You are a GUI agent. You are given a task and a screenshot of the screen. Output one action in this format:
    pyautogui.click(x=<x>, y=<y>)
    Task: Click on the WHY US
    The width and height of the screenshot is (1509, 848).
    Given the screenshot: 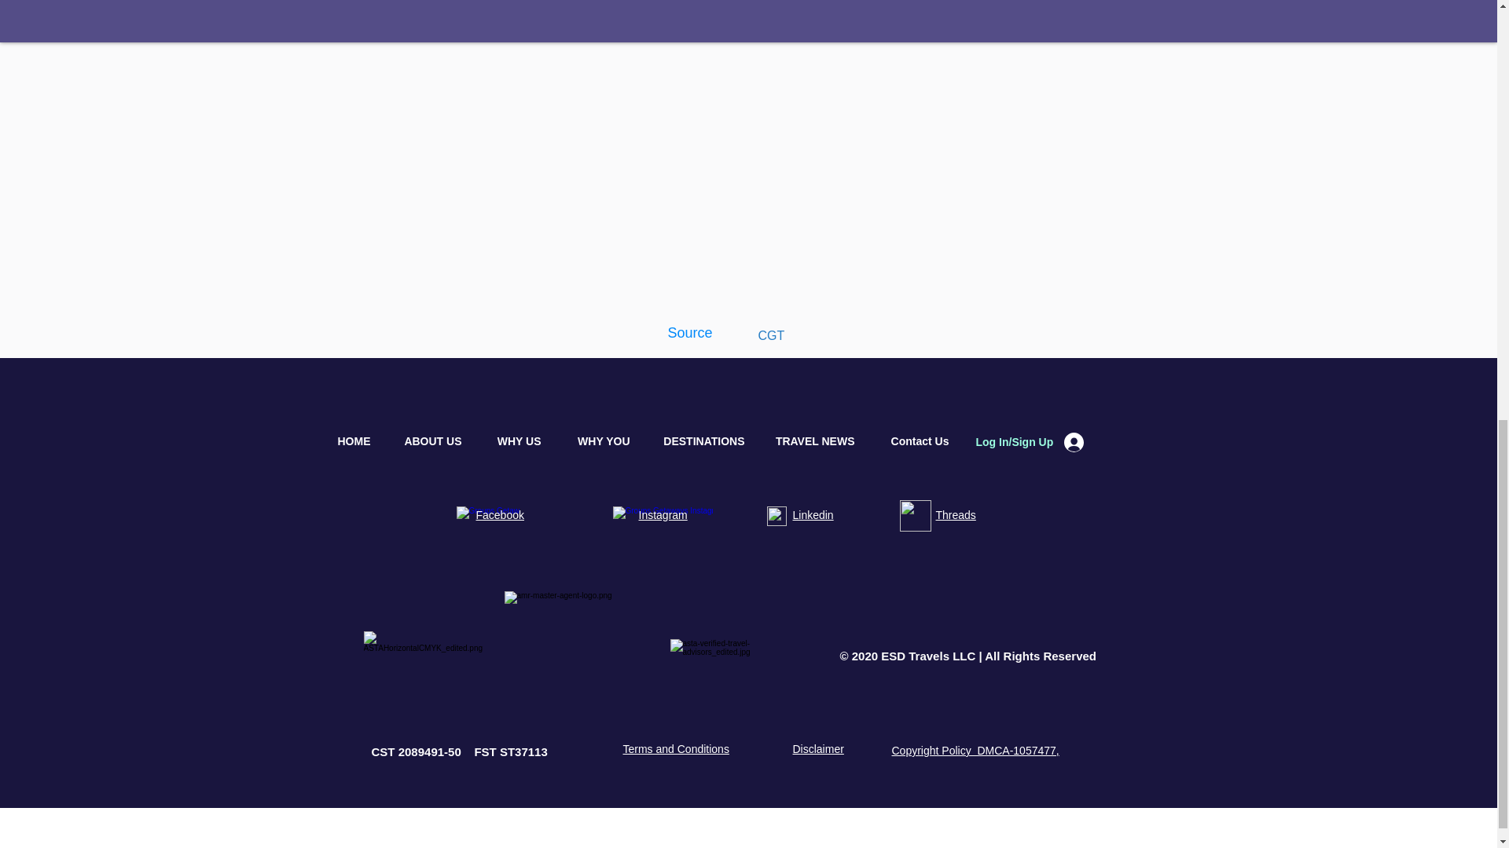 What is the action you would take?
    pyautogui.click(x=512, y=440)
    